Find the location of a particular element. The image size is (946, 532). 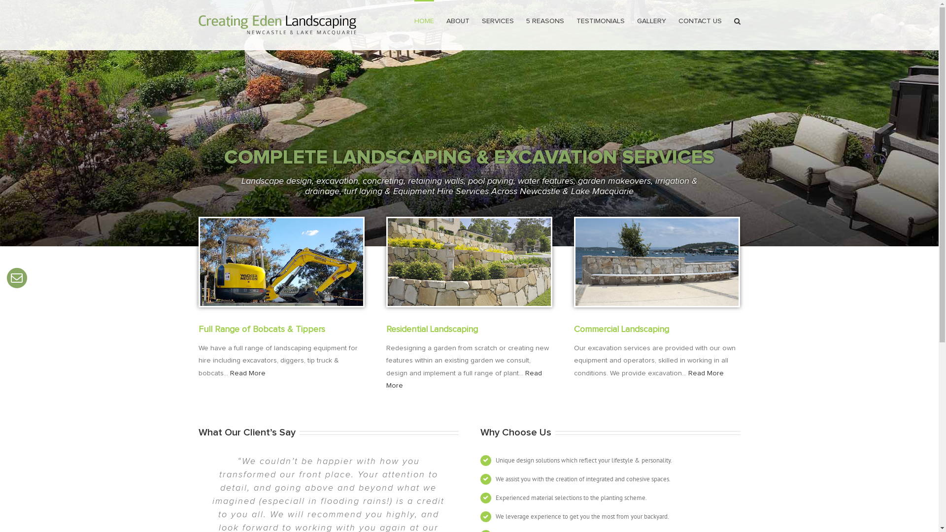

TESTIMONIALS is located at coordinates (601, 21).